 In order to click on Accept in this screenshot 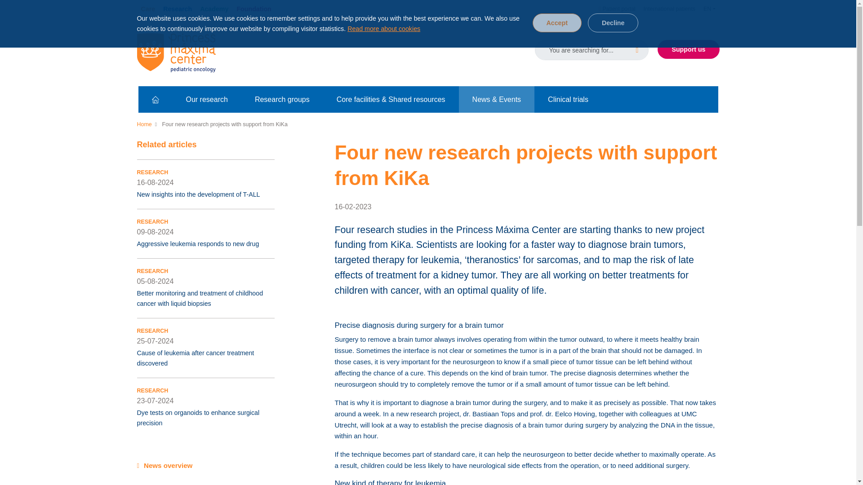, I will do `click(556, 23)`.